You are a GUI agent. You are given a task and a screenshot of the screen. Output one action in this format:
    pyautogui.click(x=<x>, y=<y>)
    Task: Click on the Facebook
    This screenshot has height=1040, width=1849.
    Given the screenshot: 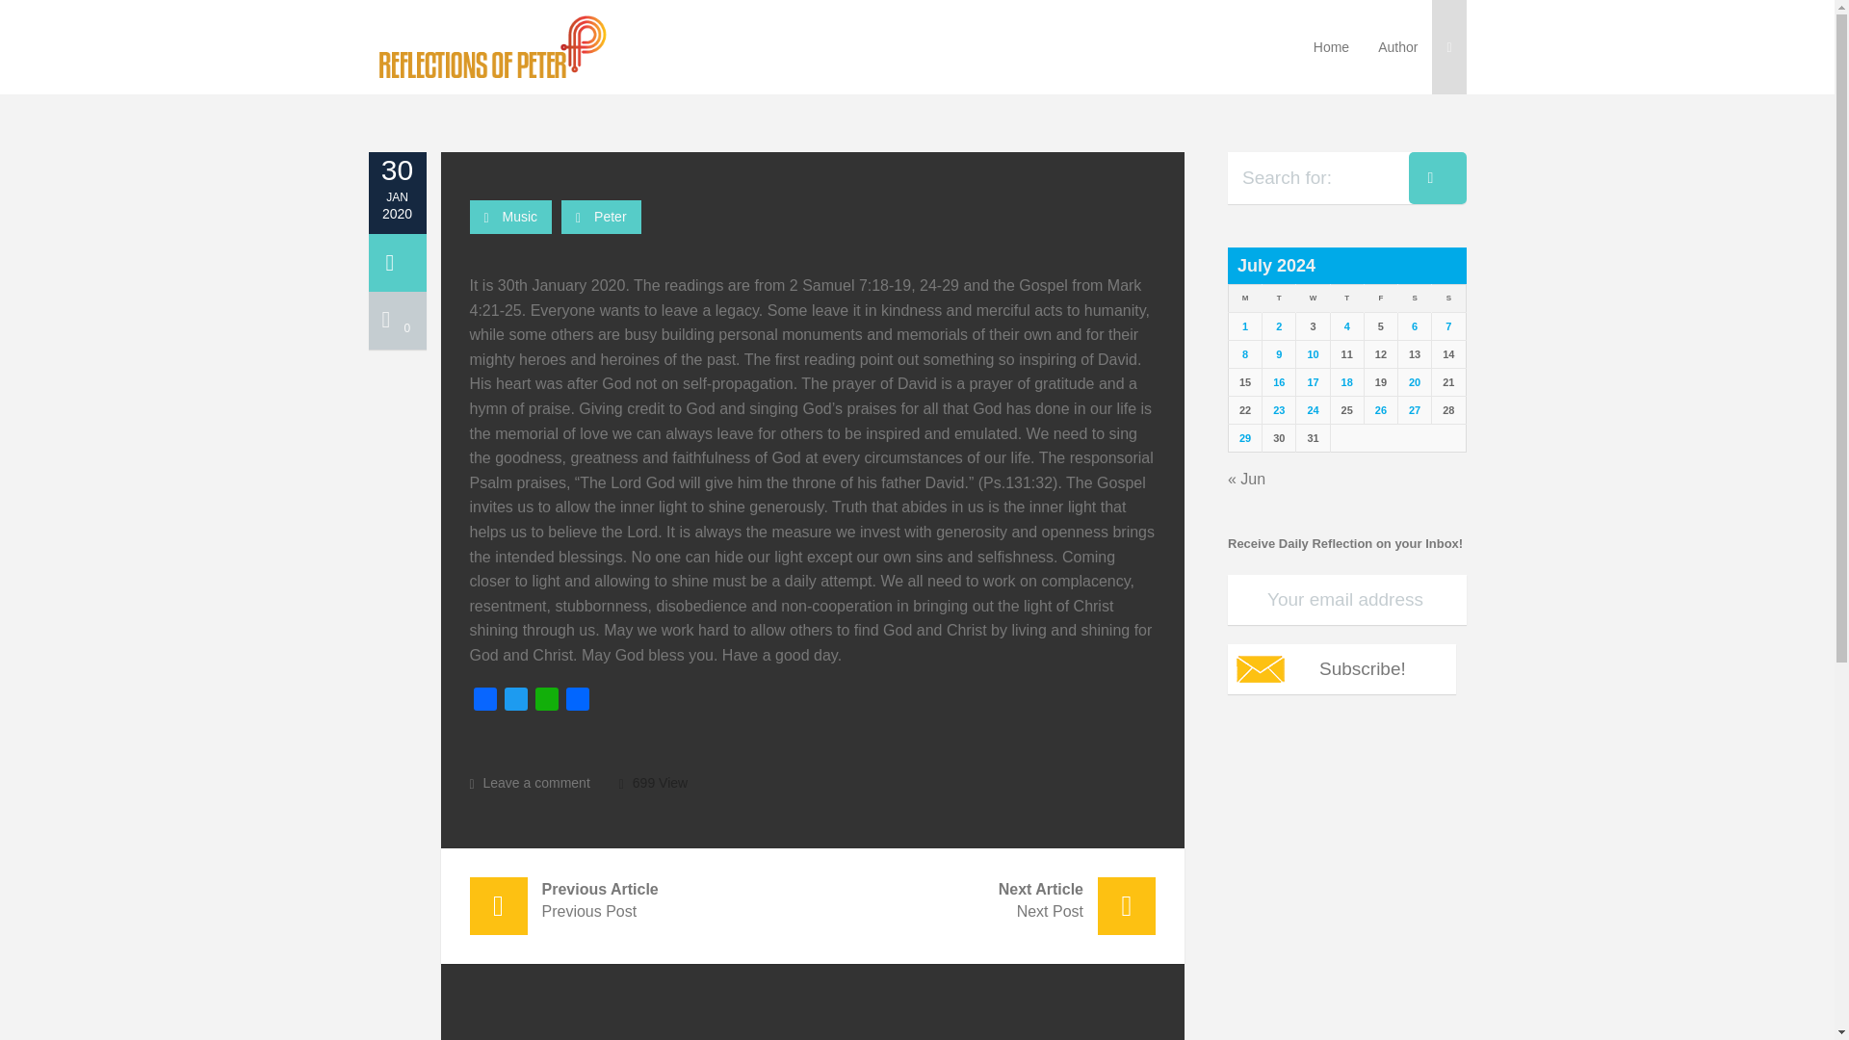 What is the action you would take?
    pyautogui.click(x=485, y=702)
    